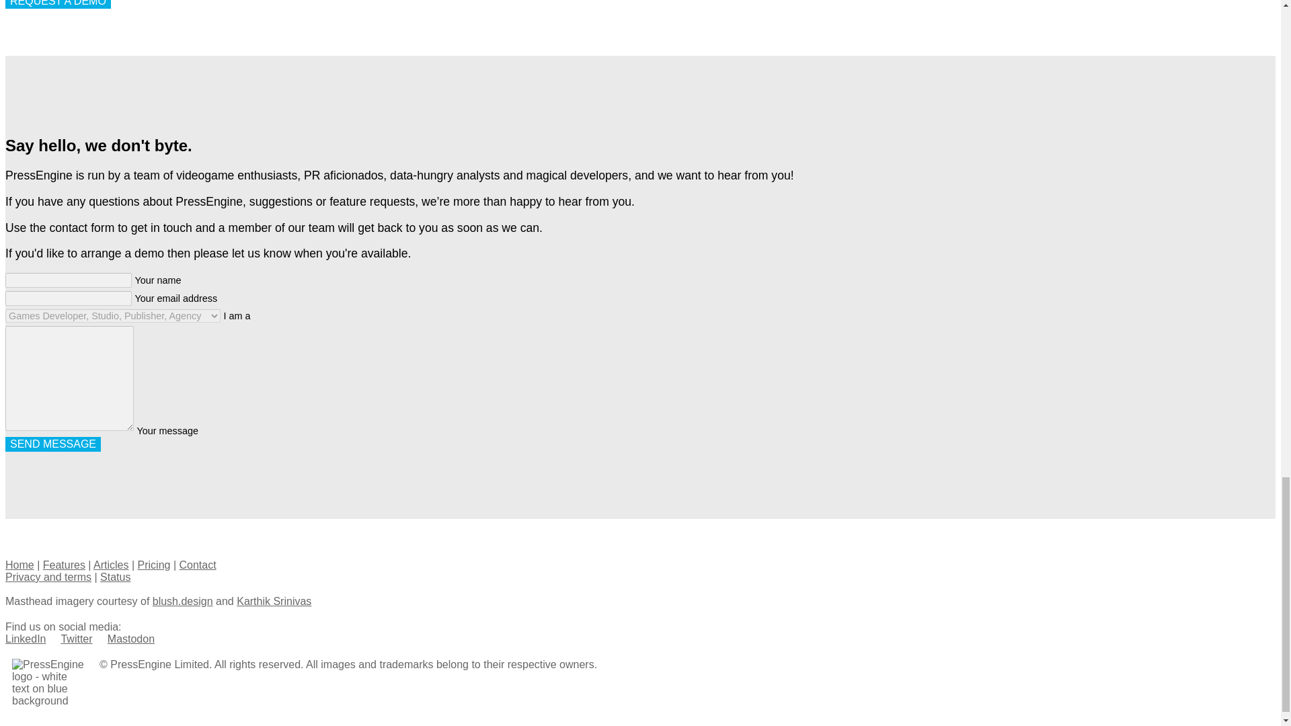 Image resolution: width=1291 pixels, height=726 pixels. I want to click on Features, so click(63, 565).